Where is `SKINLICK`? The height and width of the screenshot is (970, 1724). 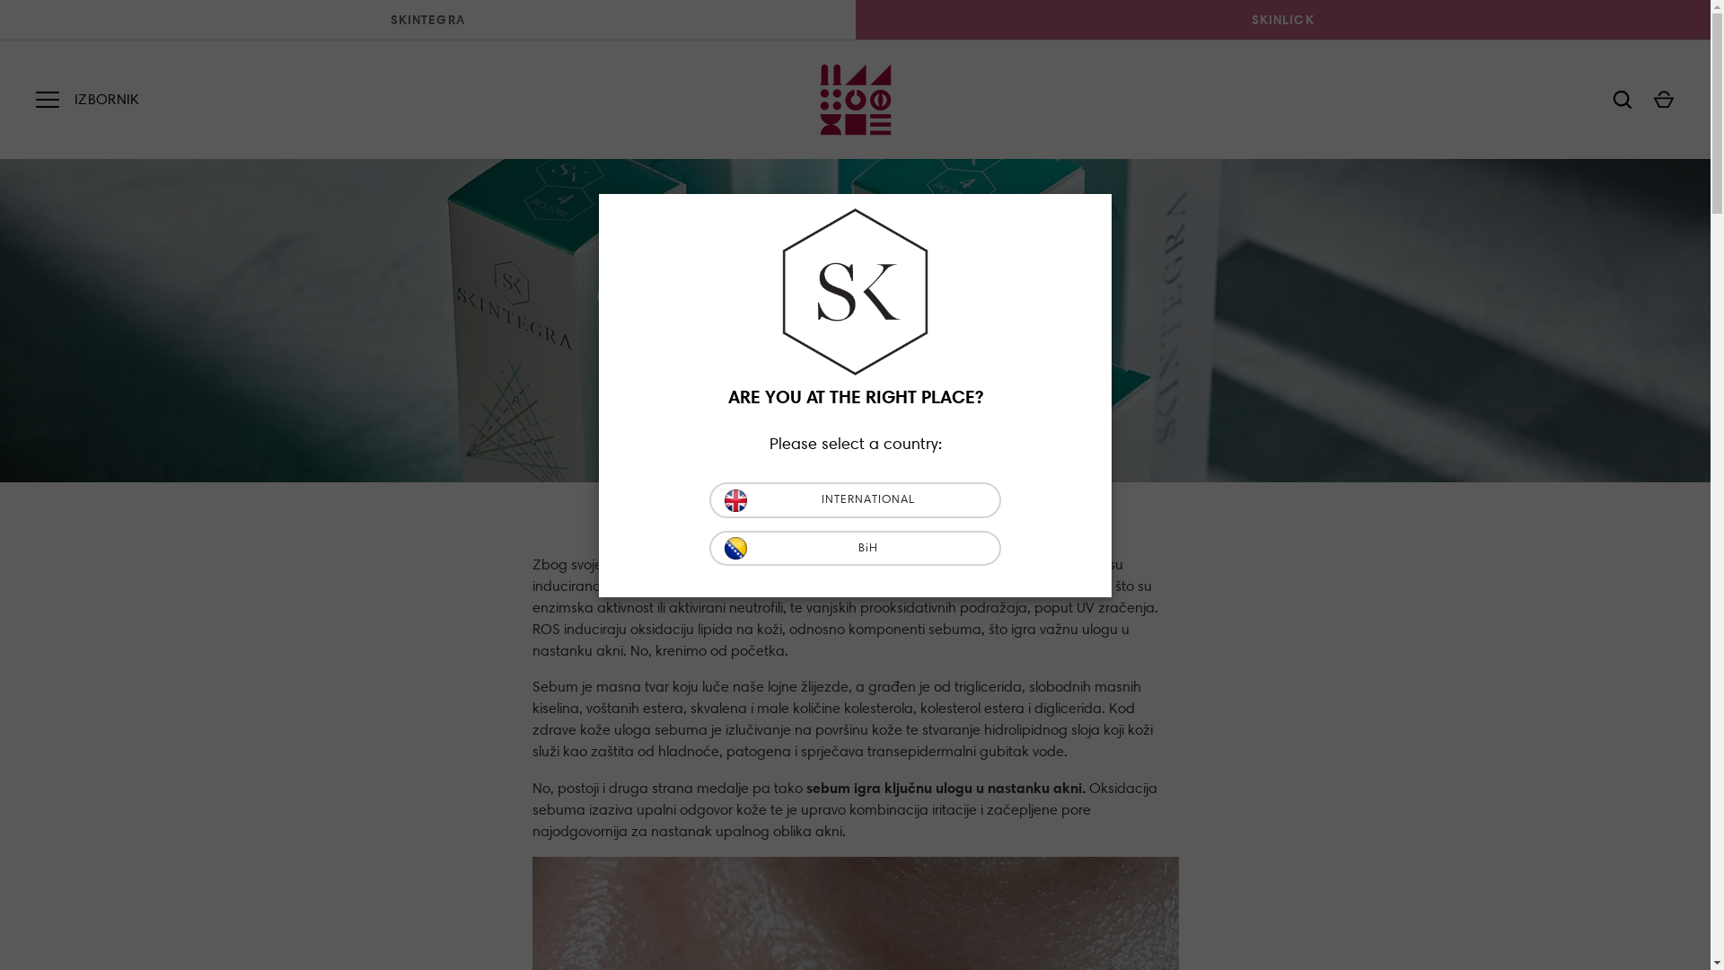 SKINLICK is located at coordinates (1282, 20).